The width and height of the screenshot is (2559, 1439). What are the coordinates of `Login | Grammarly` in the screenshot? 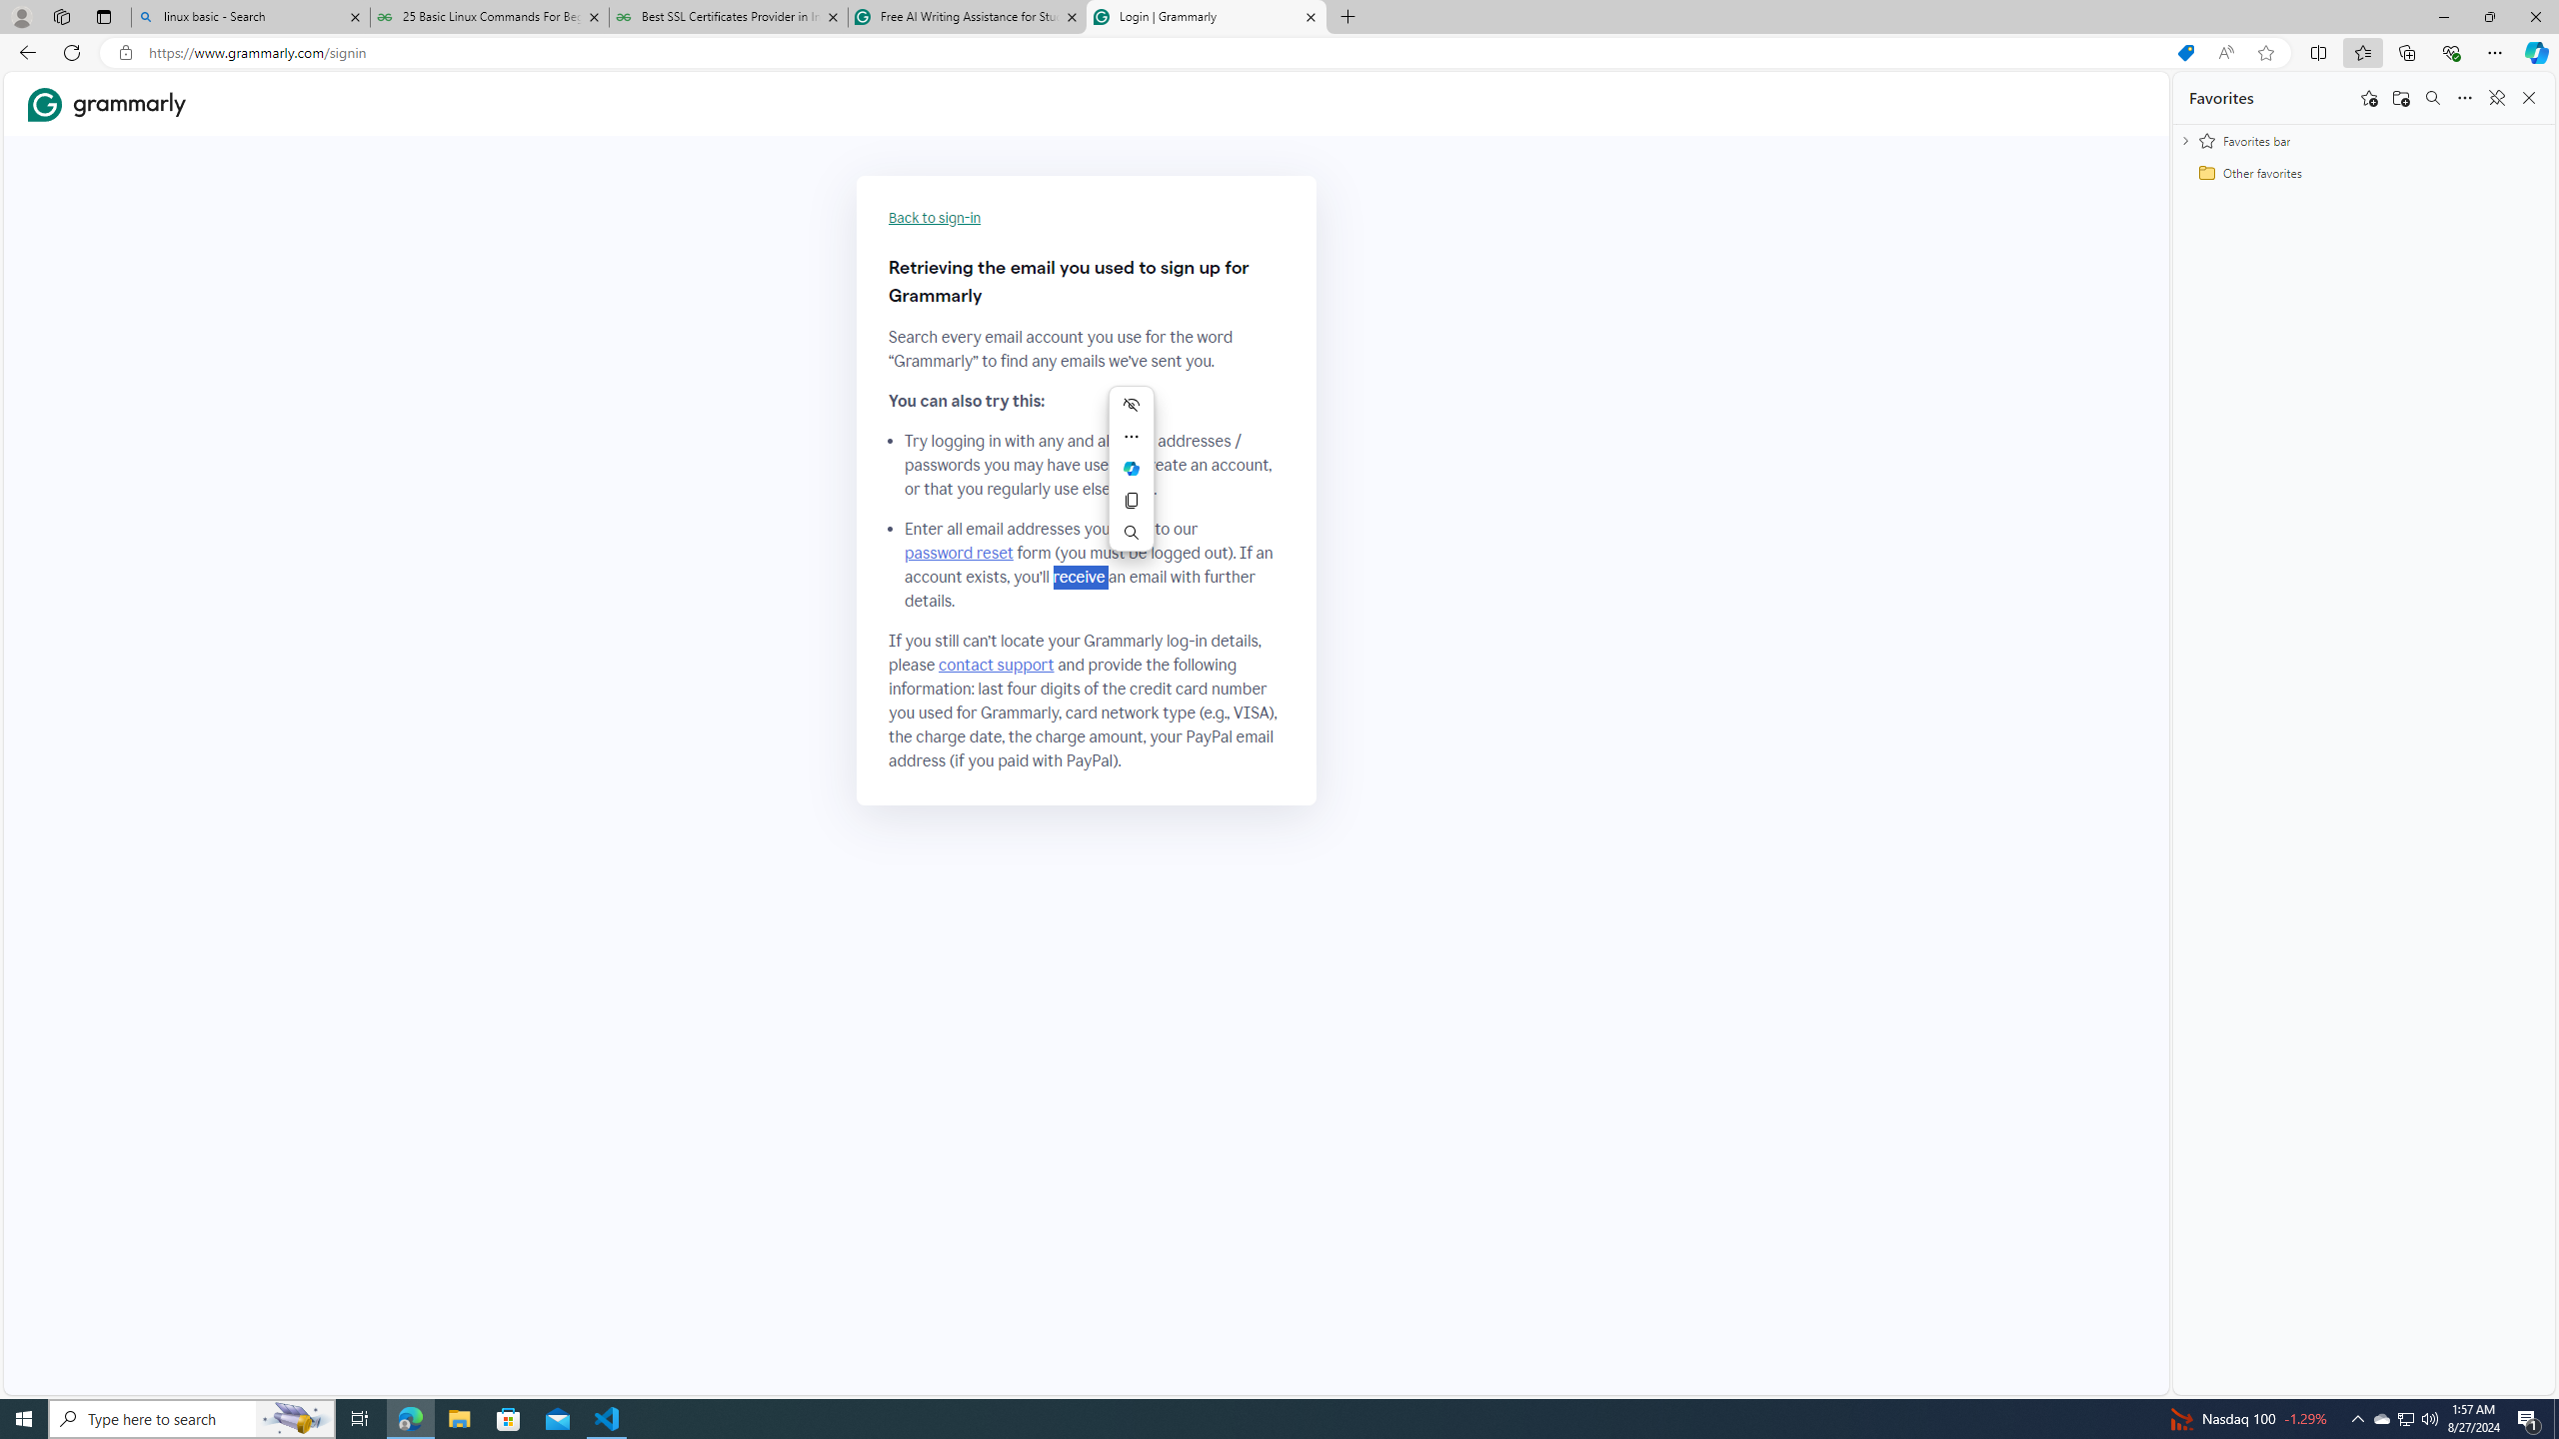 It's located at (1205, 17).